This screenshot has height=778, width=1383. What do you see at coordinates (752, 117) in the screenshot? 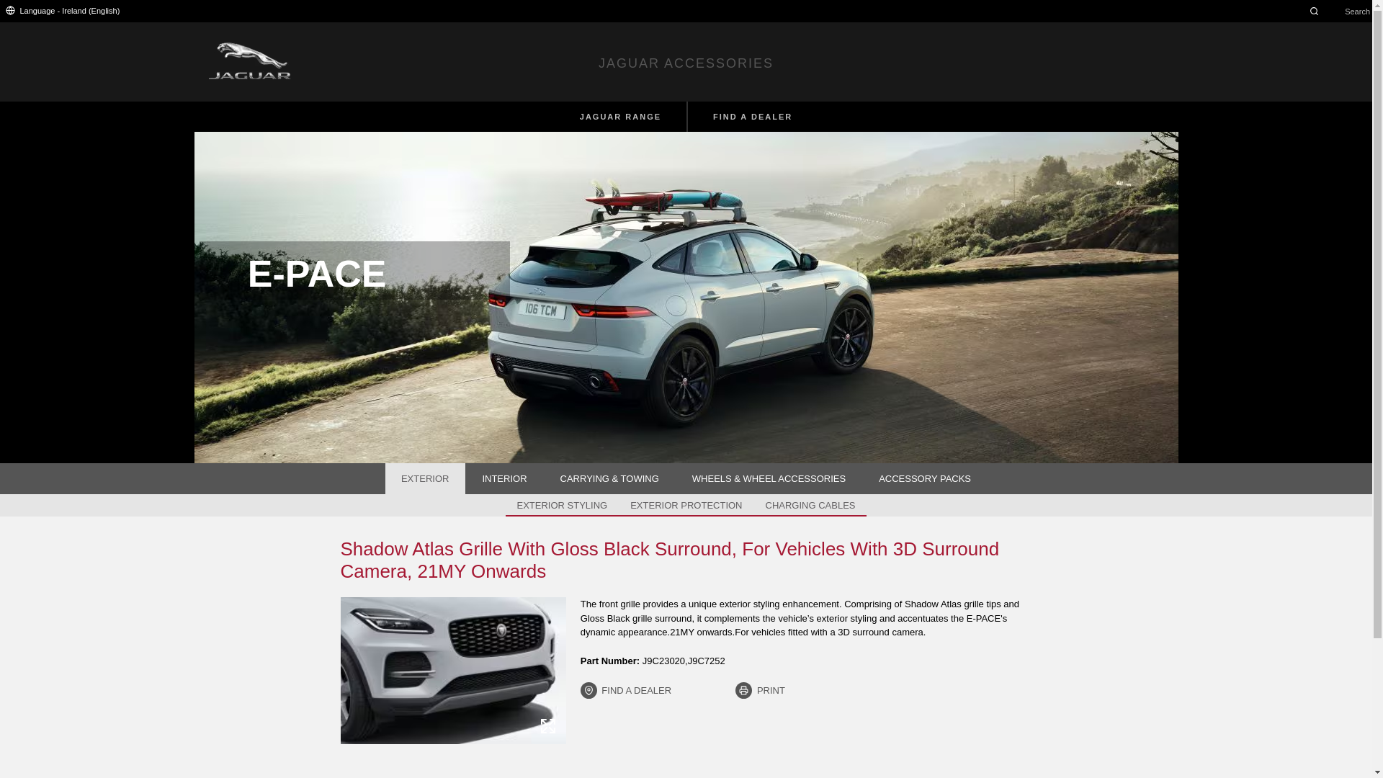
I see `FIND A DEALER` at bounding box center [752, 117].